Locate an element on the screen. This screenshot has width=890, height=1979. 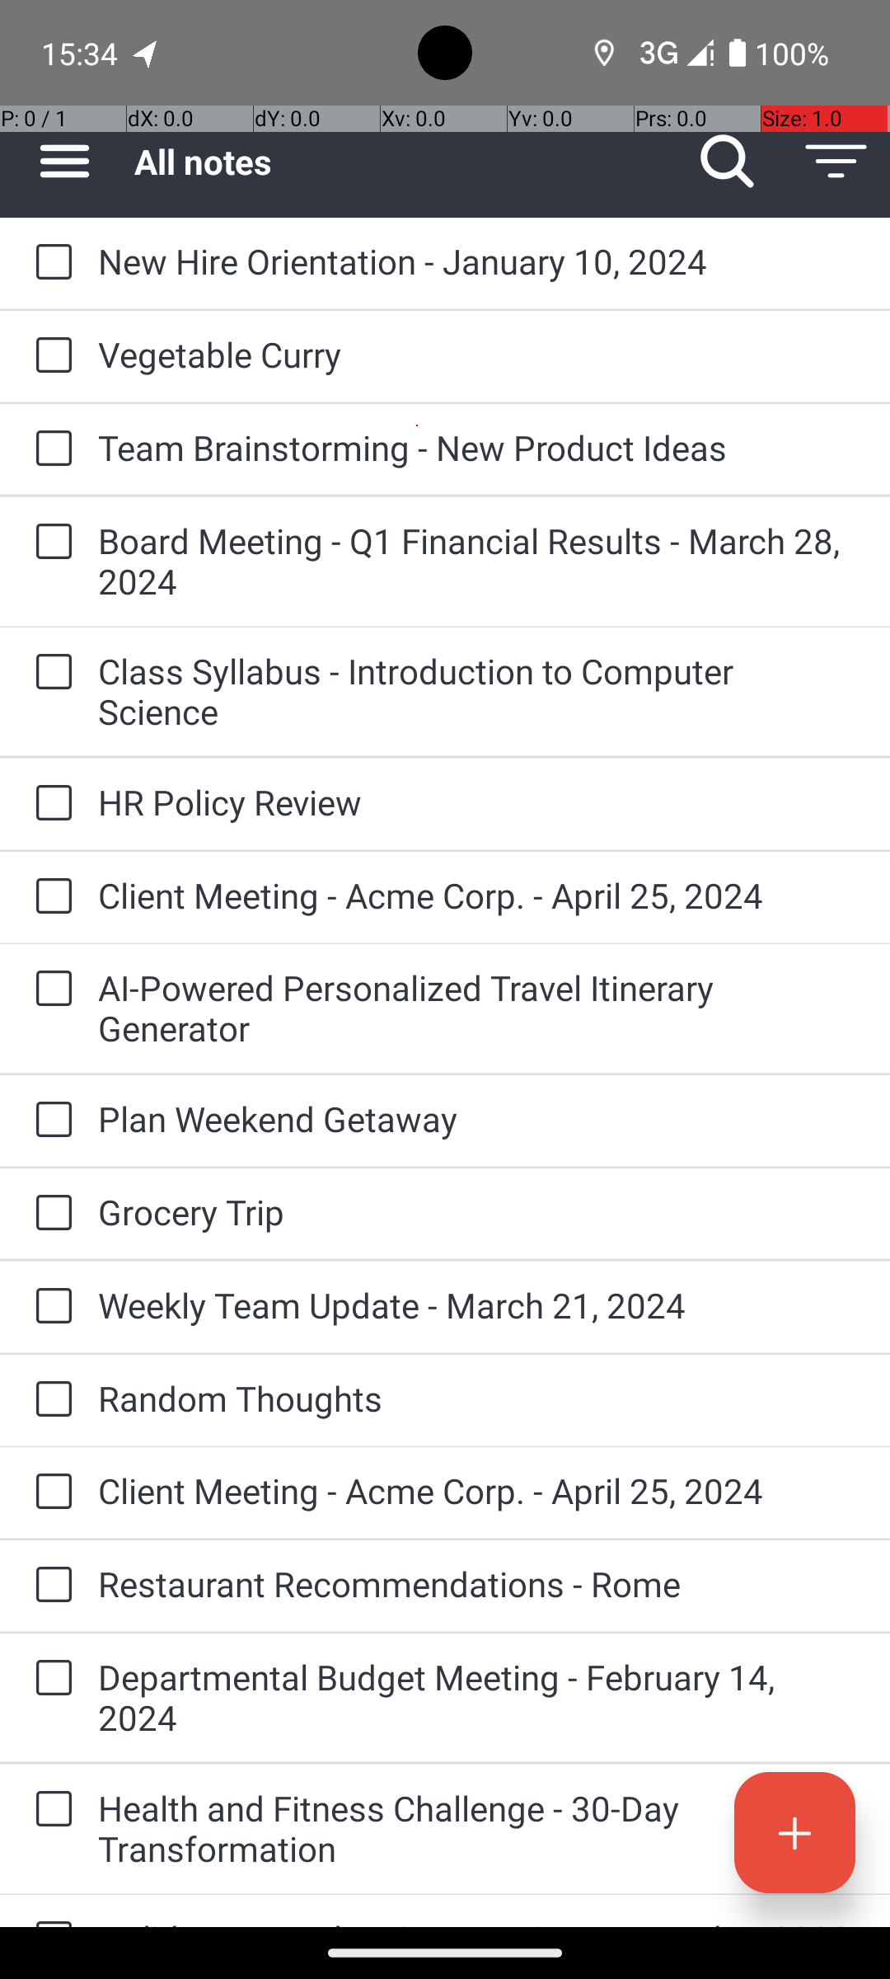
Client Meeting - Acme Corp. - April 25, 2024 is located at coordinates (478, 895).